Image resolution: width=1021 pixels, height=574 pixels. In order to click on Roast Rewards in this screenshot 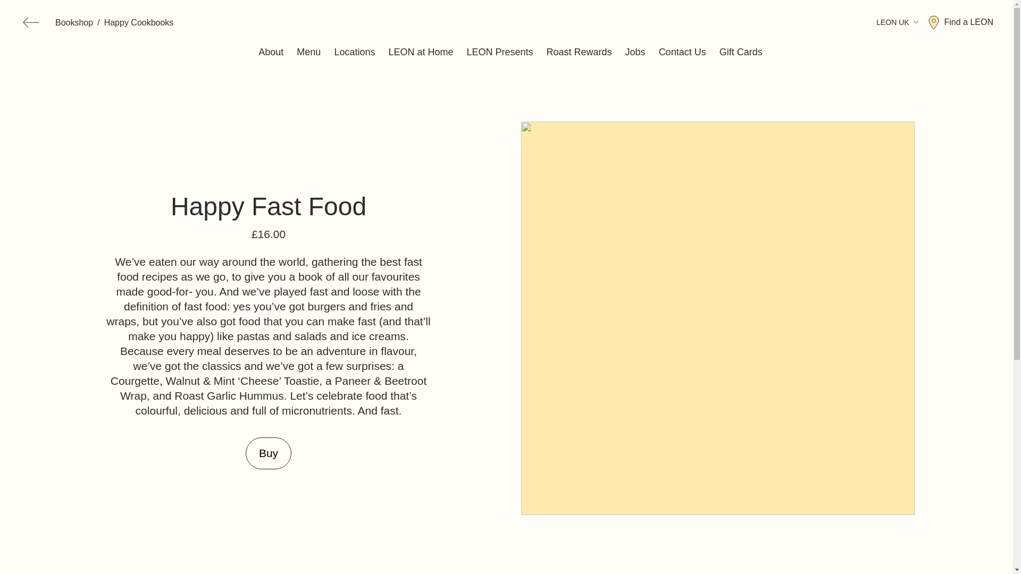, I will do `click(579, 52)`.